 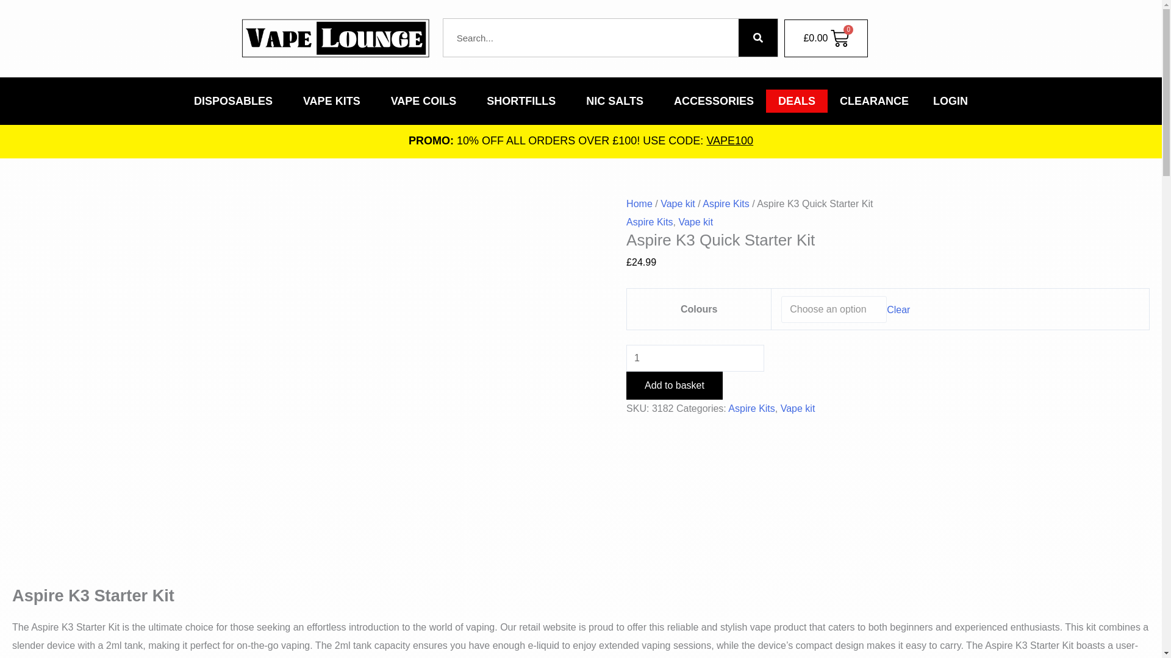 I want to click on VAPE KITS, so click(x=334, y=101).